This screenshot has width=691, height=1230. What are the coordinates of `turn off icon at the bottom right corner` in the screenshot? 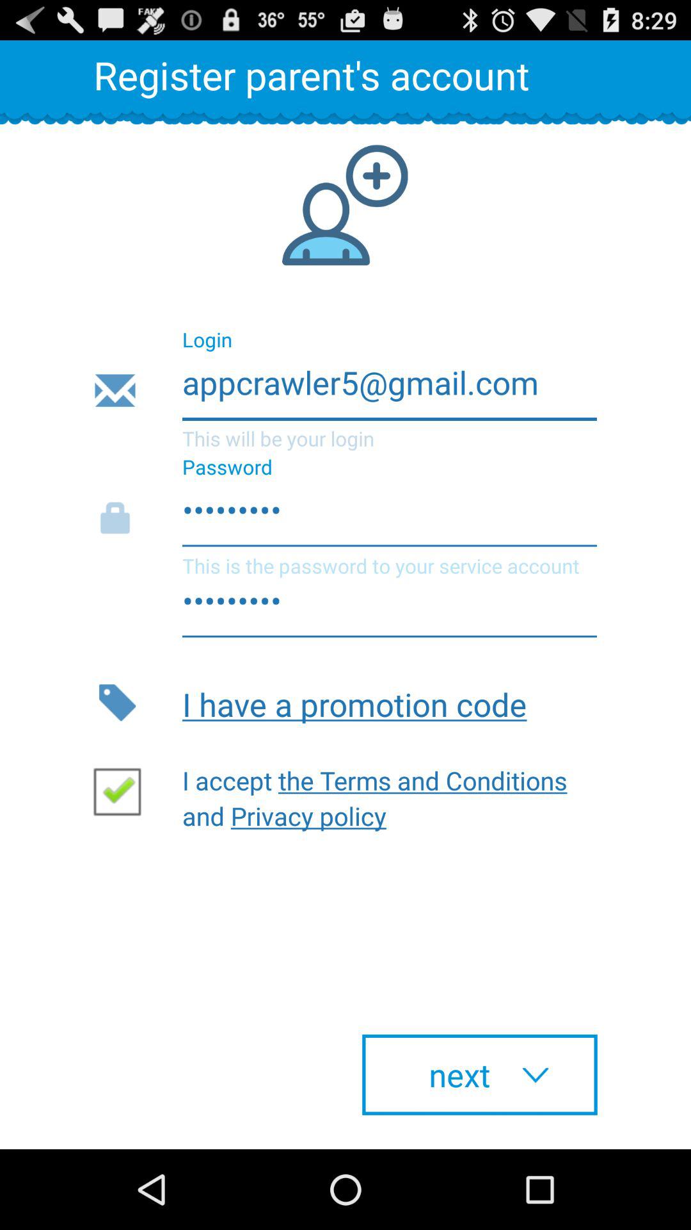 It's located at (480, 1074).